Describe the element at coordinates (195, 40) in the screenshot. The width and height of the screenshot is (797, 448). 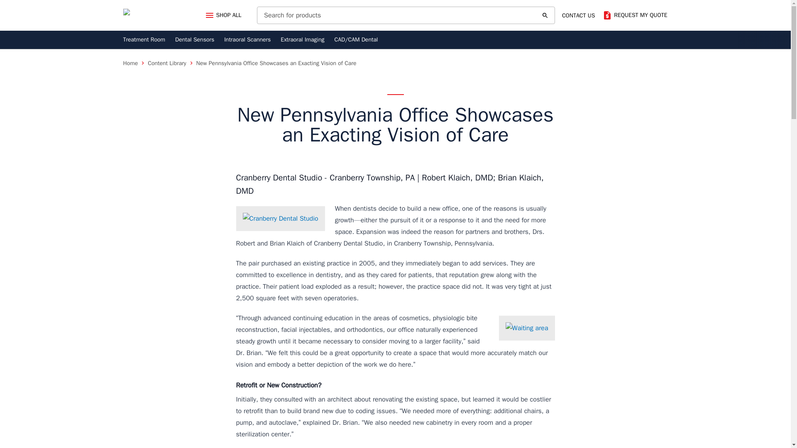
I see `Dental Sensors` at that location.